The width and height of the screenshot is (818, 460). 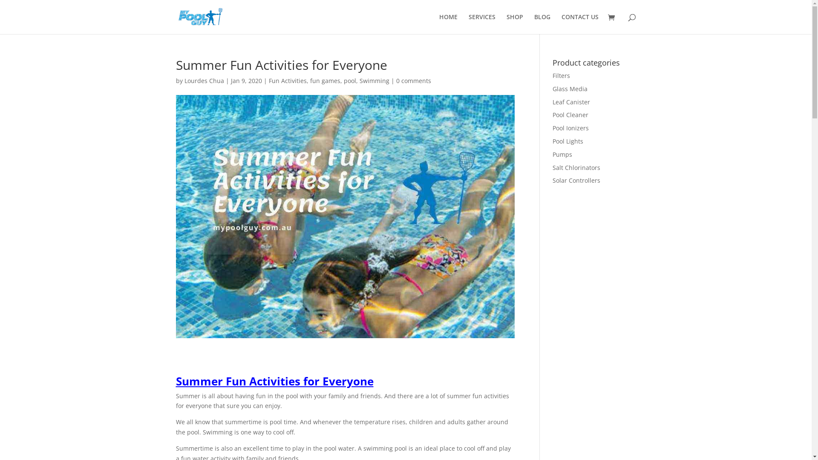 I want to click on Pool Lights, so click(x=568, y=141).